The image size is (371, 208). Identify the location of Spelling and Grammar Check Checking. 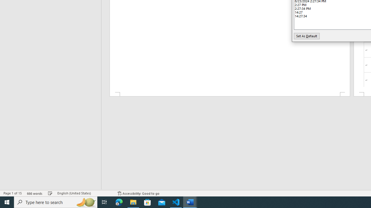
(50, 193).